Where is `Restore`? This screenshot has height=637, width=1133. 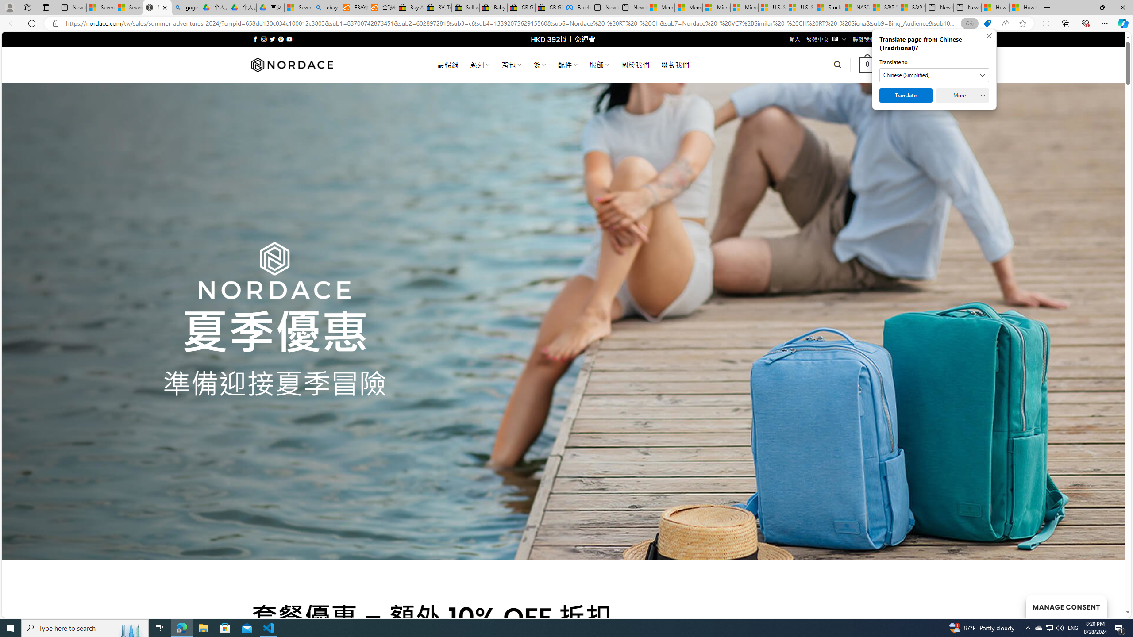 Restore is located at coordinates (1102, 8).